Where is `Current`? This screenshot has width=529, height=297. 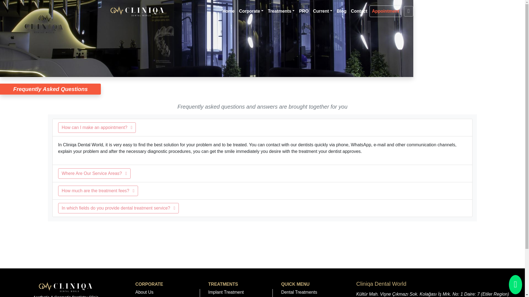
Current is located at coordinates (322, 11).